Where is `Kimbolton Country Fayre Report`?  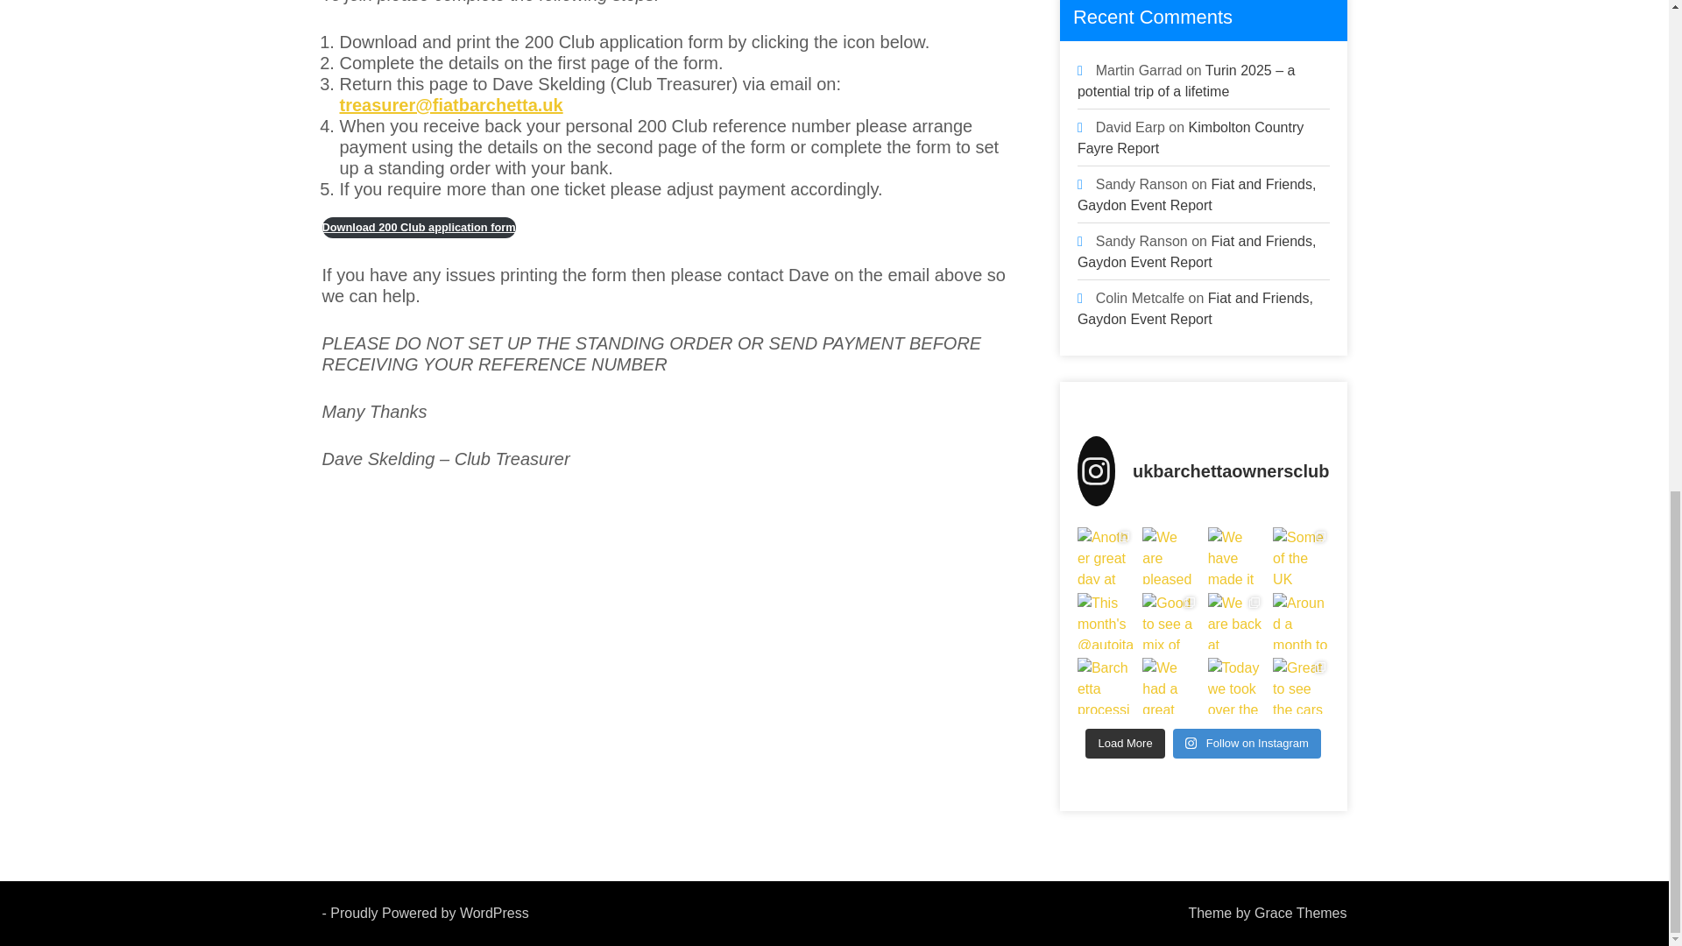 Kimbolton Country Fayre Report is located at coordinates (1191, 138).